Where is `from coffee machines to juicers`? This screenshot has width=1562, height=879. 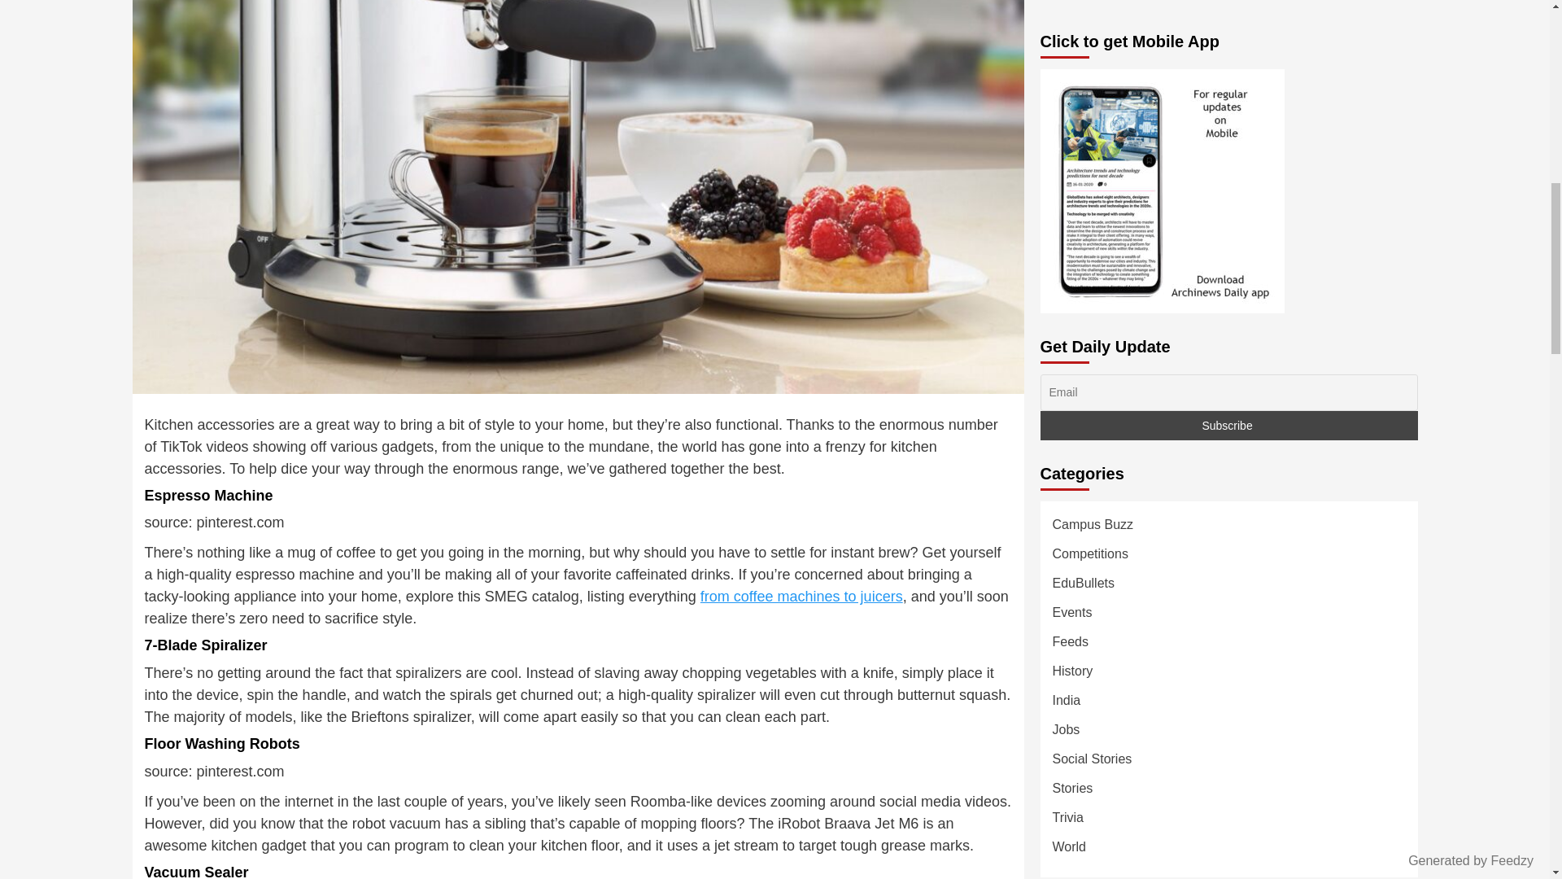 from coffee machines to juicers is located at coordinates (801, 596).